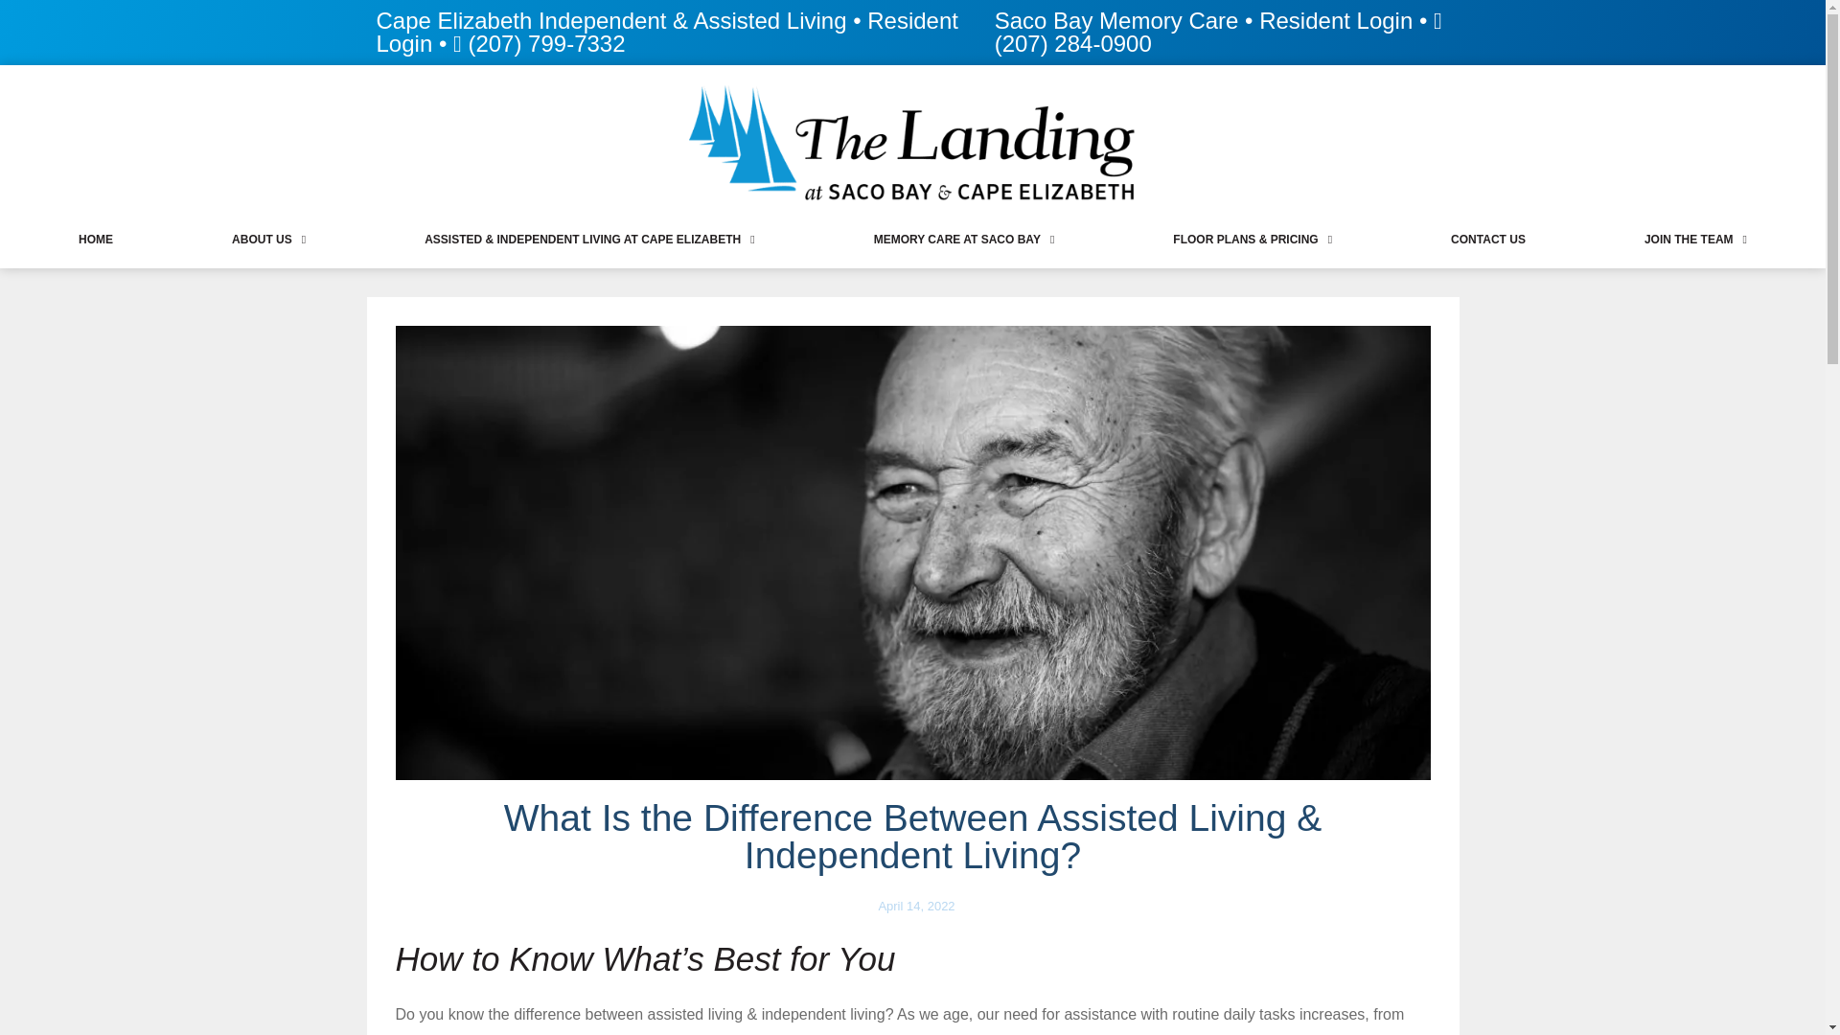  What do you see at coordinates (268, 240) in the screenshot?
I see `ABOUT US` at bounding box center [268, 240].